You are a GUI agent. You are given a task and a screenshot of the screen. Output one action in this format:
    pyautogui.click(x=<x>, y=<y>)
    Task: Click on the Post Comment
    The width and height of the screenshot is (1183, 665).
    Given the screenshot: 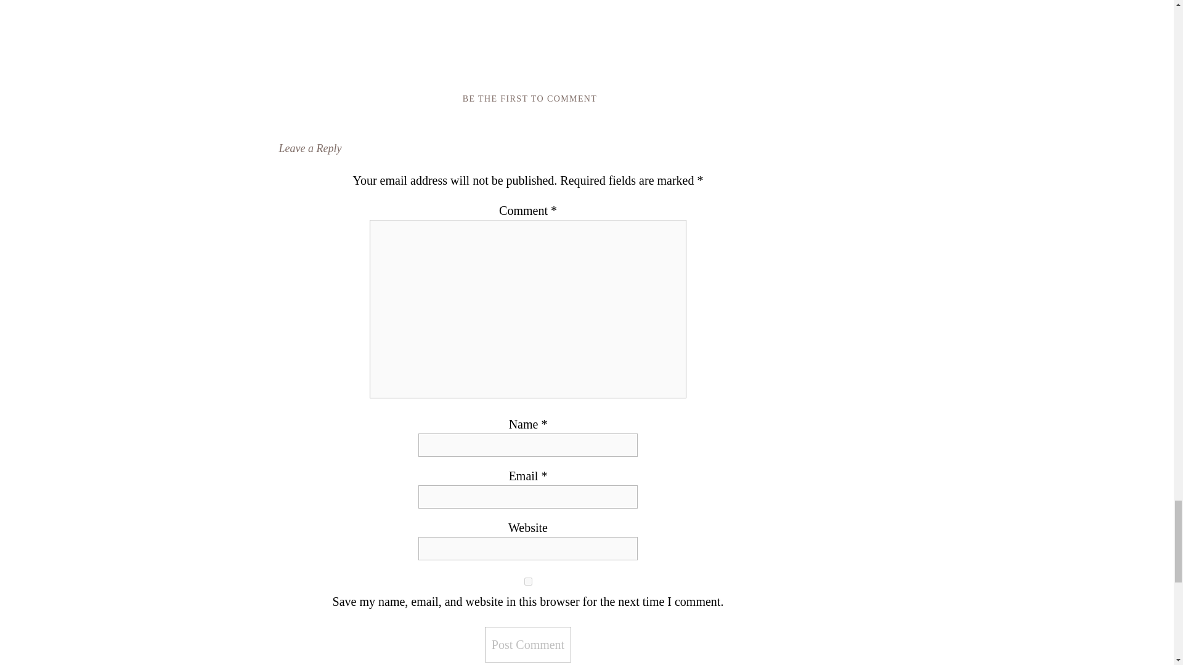 What is the action you would take?
    pyautogui.click(x=528, y=644)
    